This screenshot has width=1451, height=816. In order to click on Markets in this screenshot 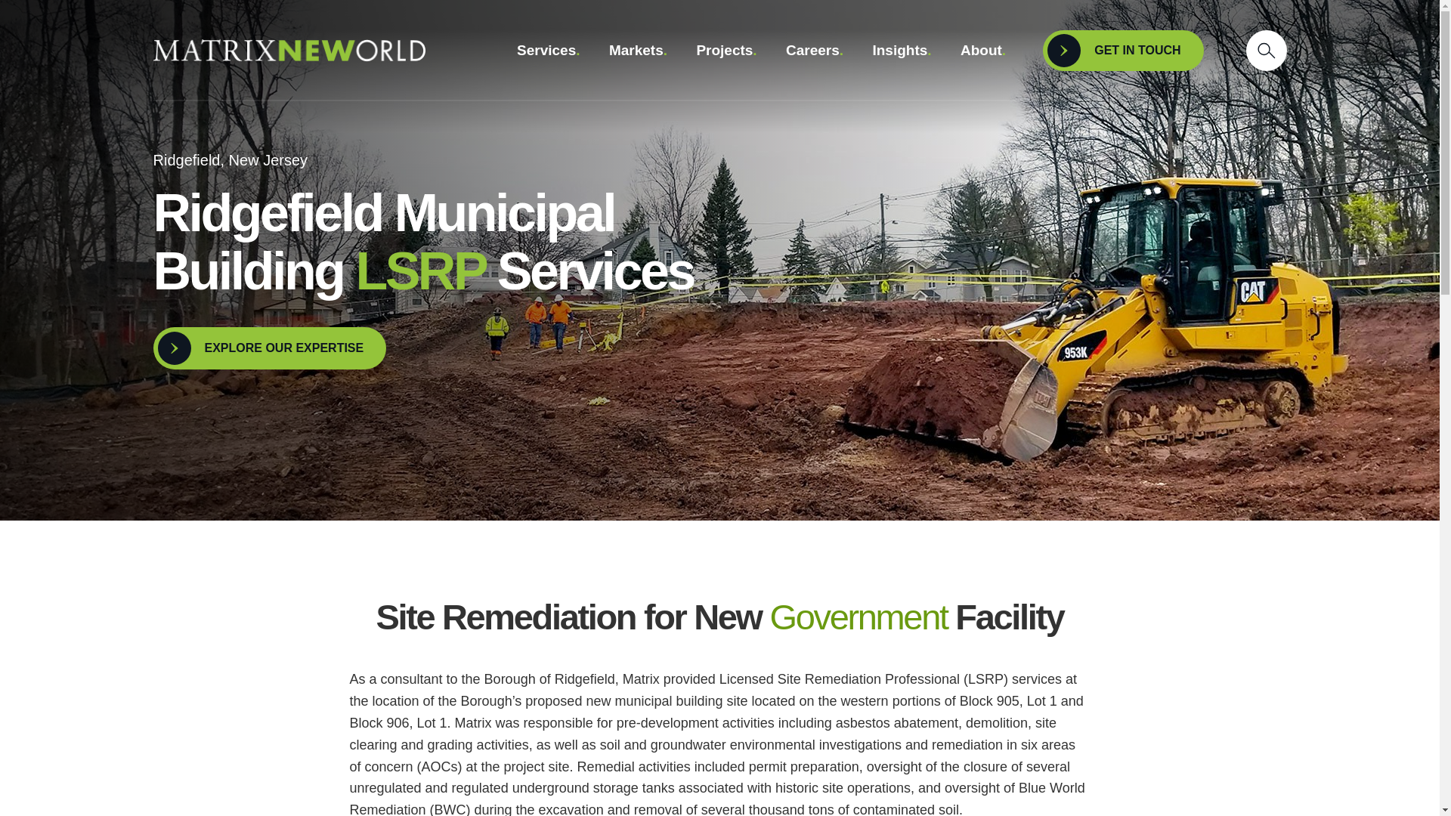, I will do `click(638, 51)`.